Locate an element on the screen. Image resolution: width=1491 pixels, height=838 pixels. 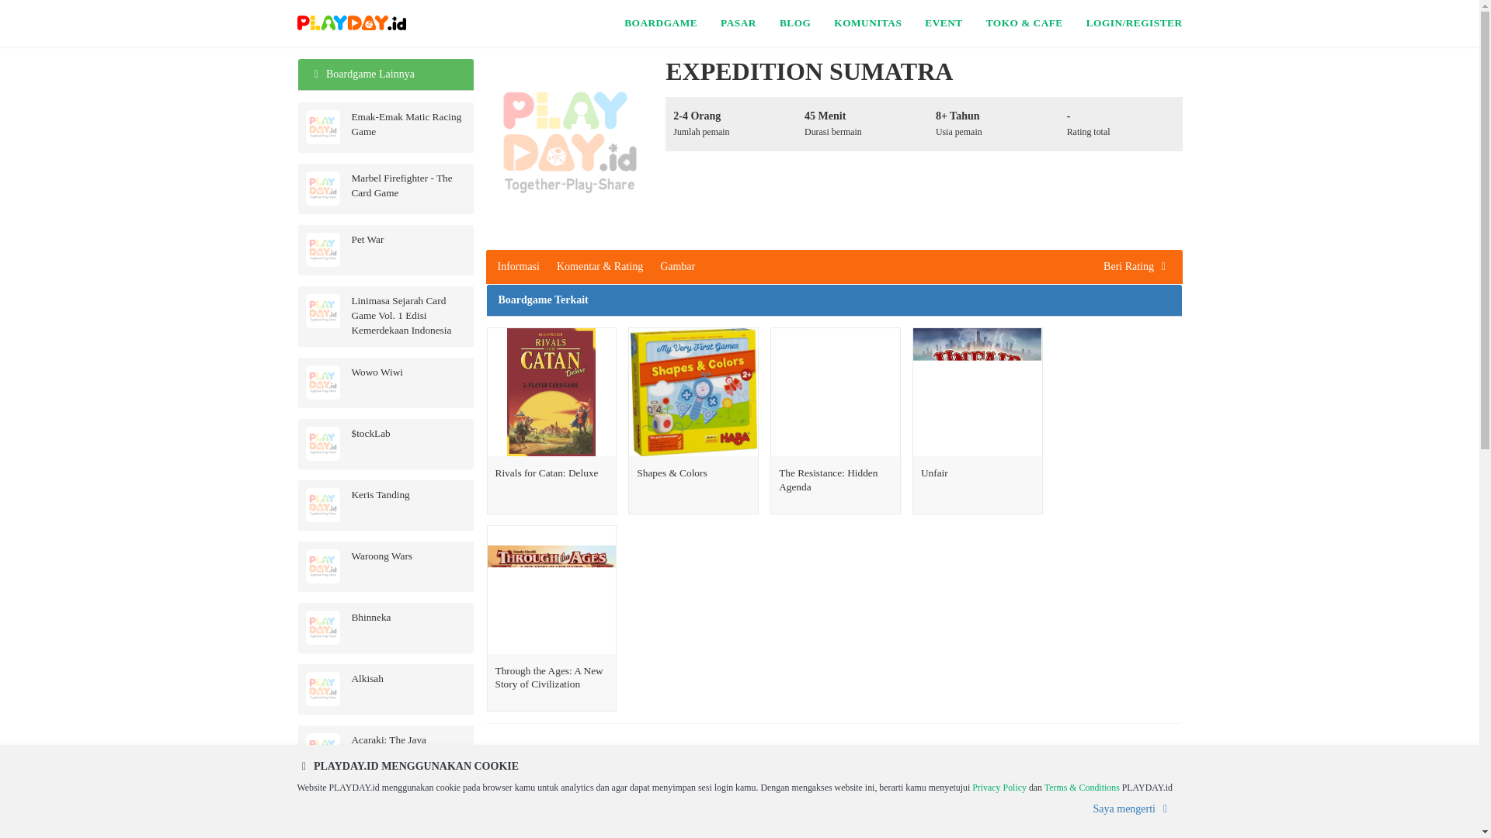
Through the Ages: A New Story of Civilization is located at coordinates (551, 590).